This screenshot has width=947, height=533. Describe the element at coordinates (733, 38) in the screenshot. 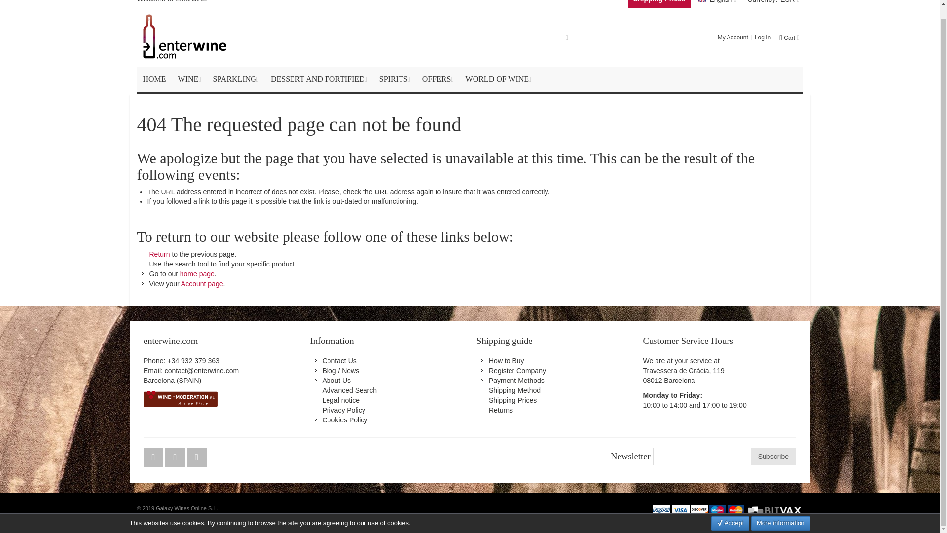

I see `My Account` at that location.